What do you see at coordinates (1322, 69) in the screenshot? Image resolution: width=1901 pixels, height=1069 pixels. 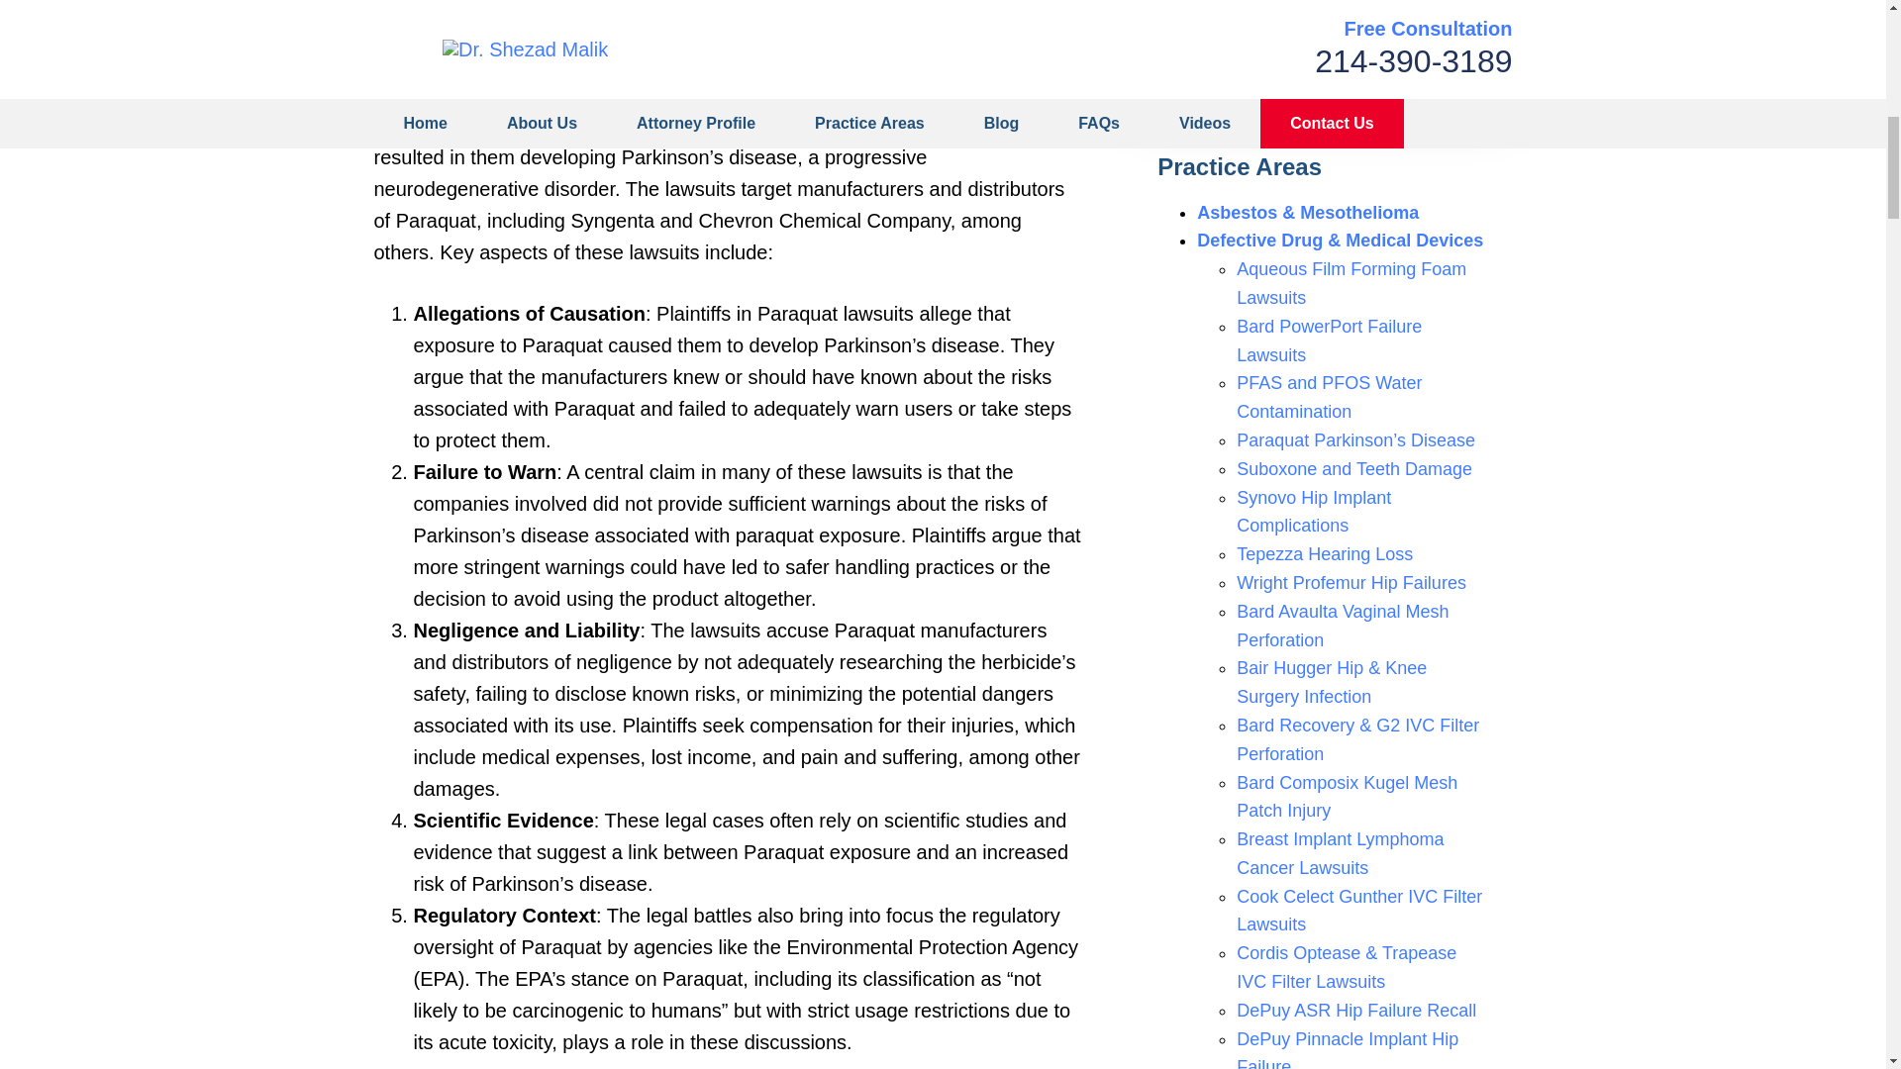 I see `Contact Us Now` at bounding box center [1322, 69].